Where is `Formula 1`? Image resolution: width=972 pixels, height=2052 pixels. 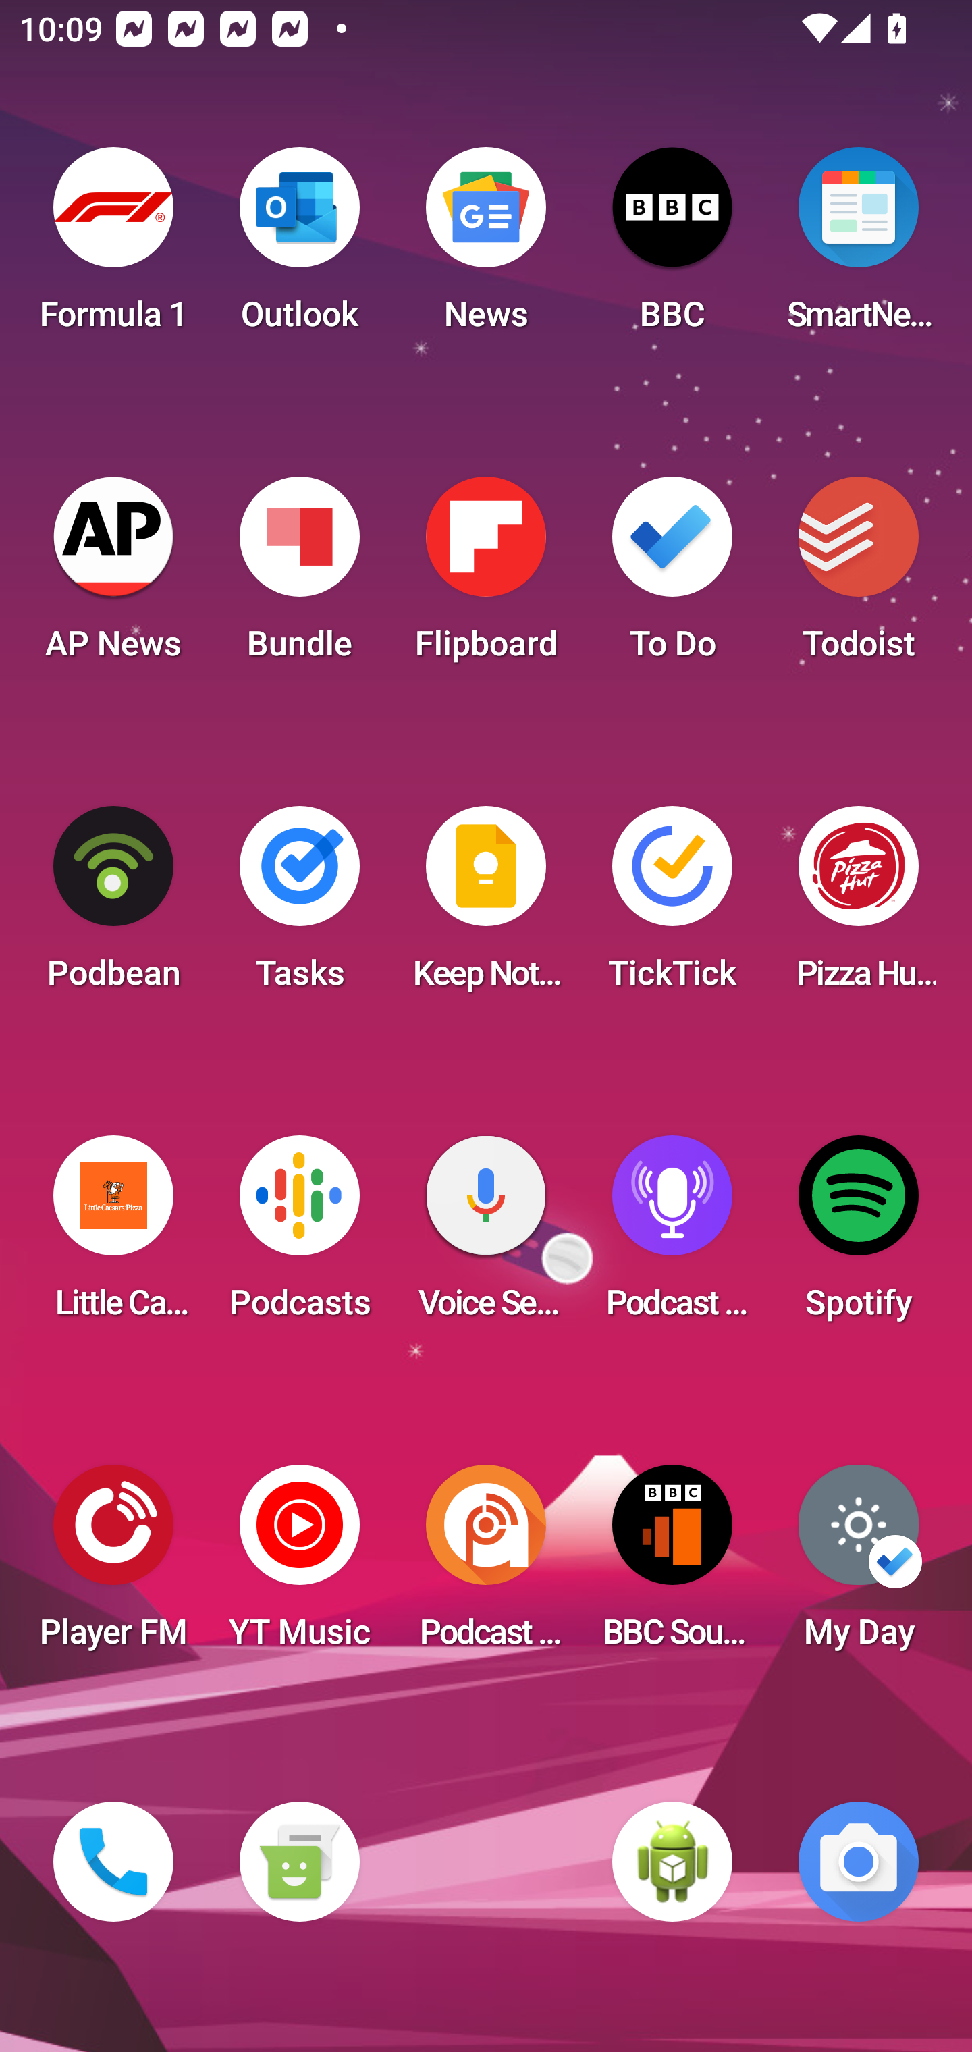 Formula 1 is located at coordinates (113, 247).